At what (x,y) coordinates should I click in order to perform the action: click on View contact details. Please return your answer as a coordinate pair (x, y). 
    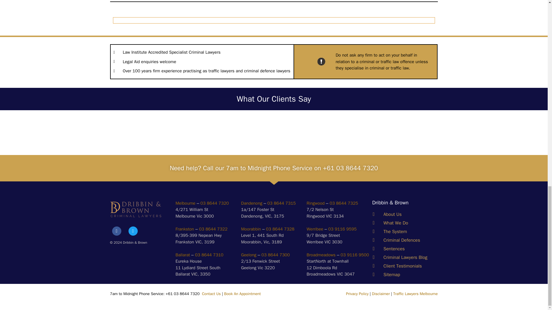
    Looking at the image, I should click on (251, 229).